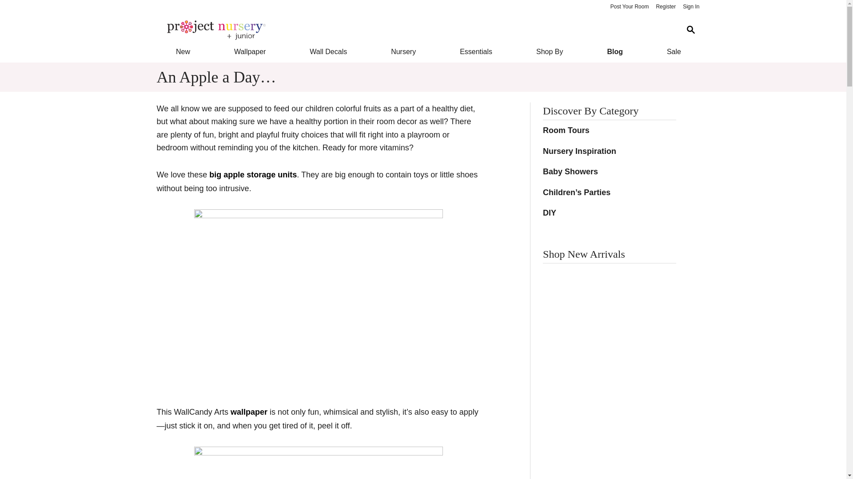 The image size is (853, 479). What do you see at coordinates (318, 462) in the screenshot?
I see `Apple Removeable Wallpaper` at bounding box center [318, 462].